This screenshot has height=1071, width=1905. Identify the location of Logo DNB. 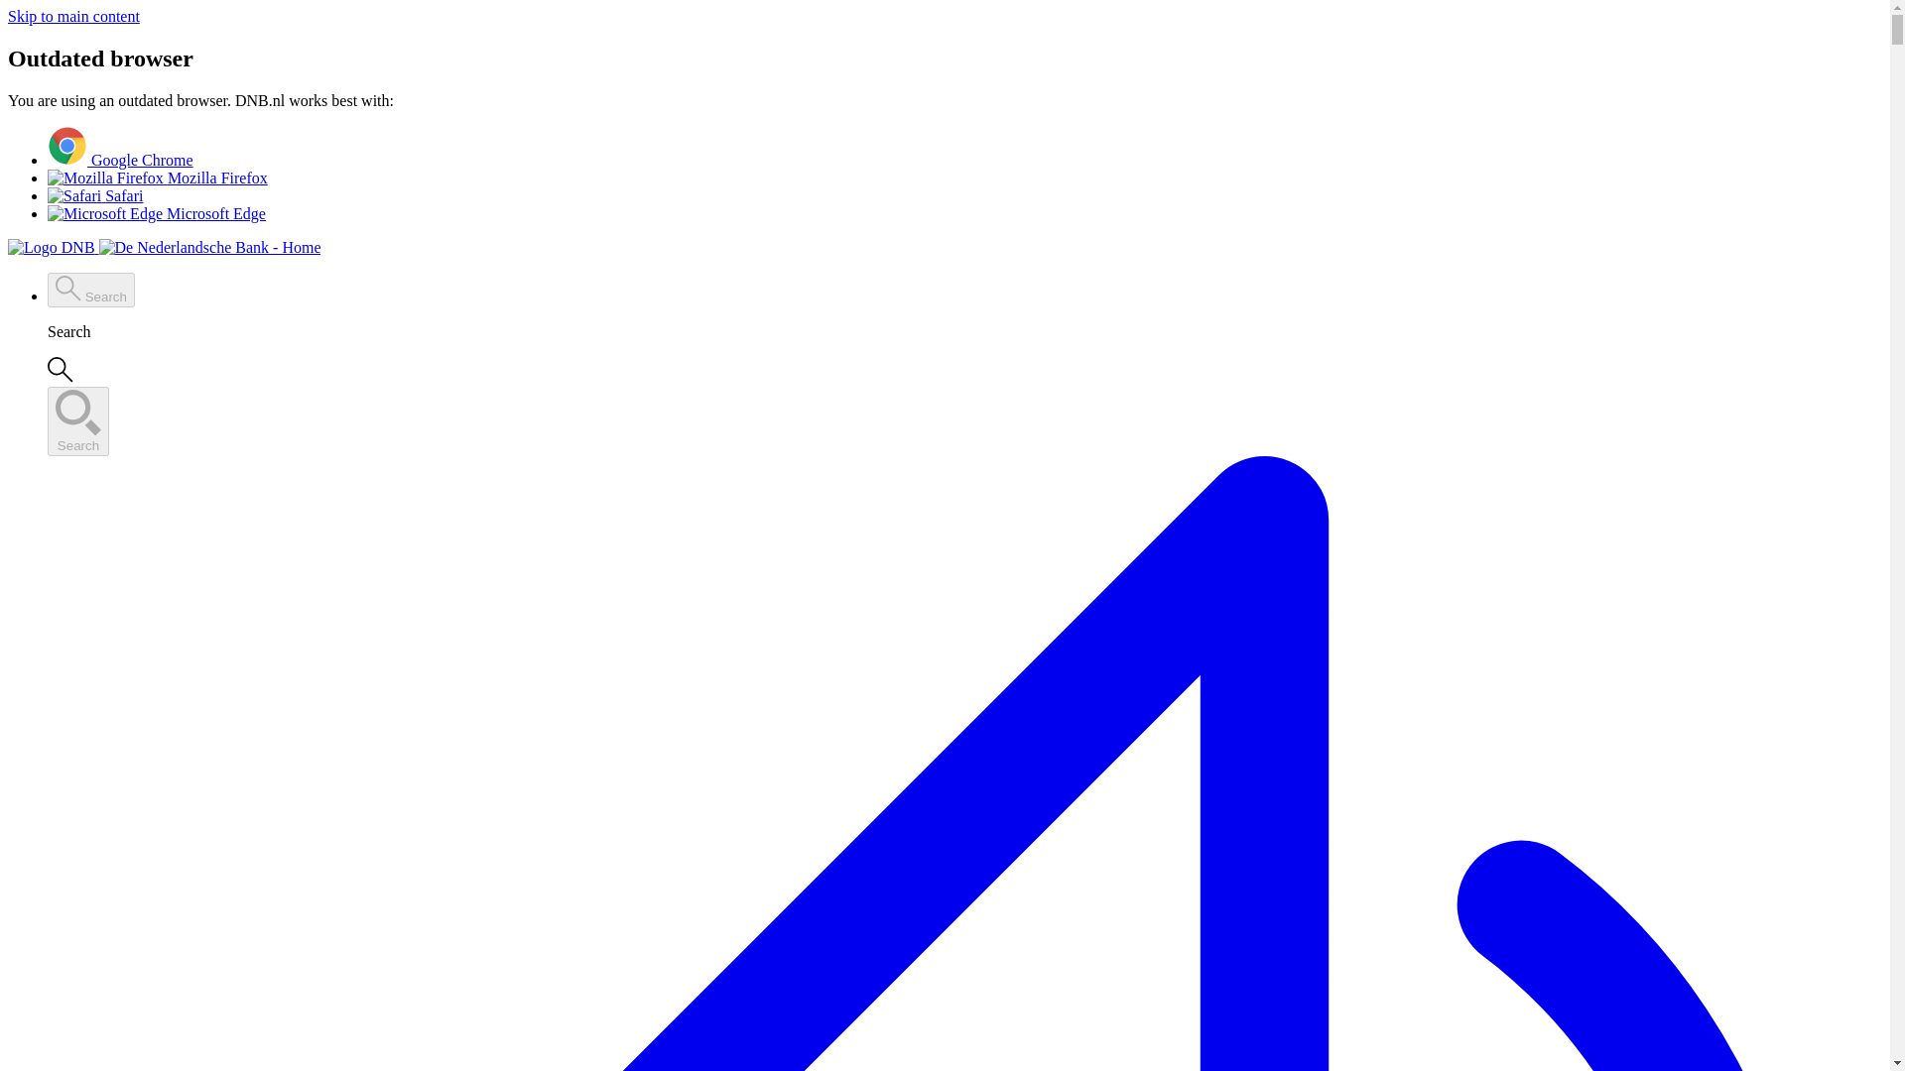
(52, 248).